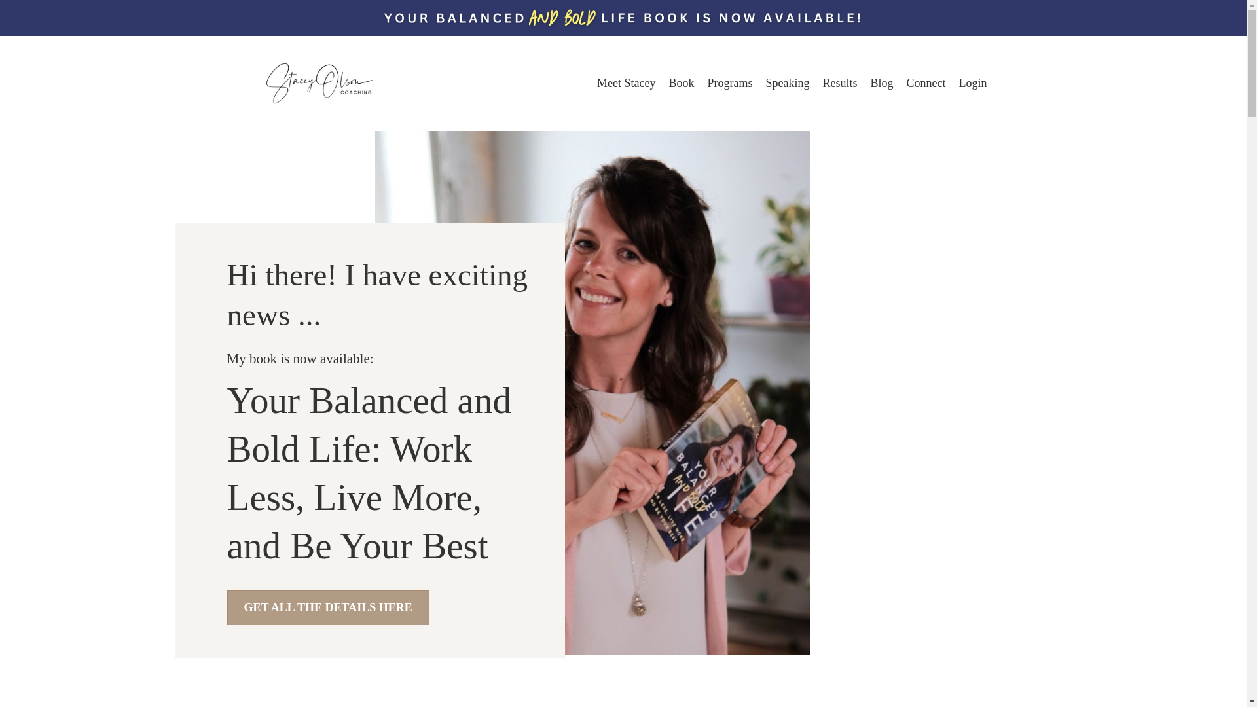 This screenshot has width=1257, height=707. Describe the element at coordinates (839, 83) in the screenshot. I see `Results` at that location.